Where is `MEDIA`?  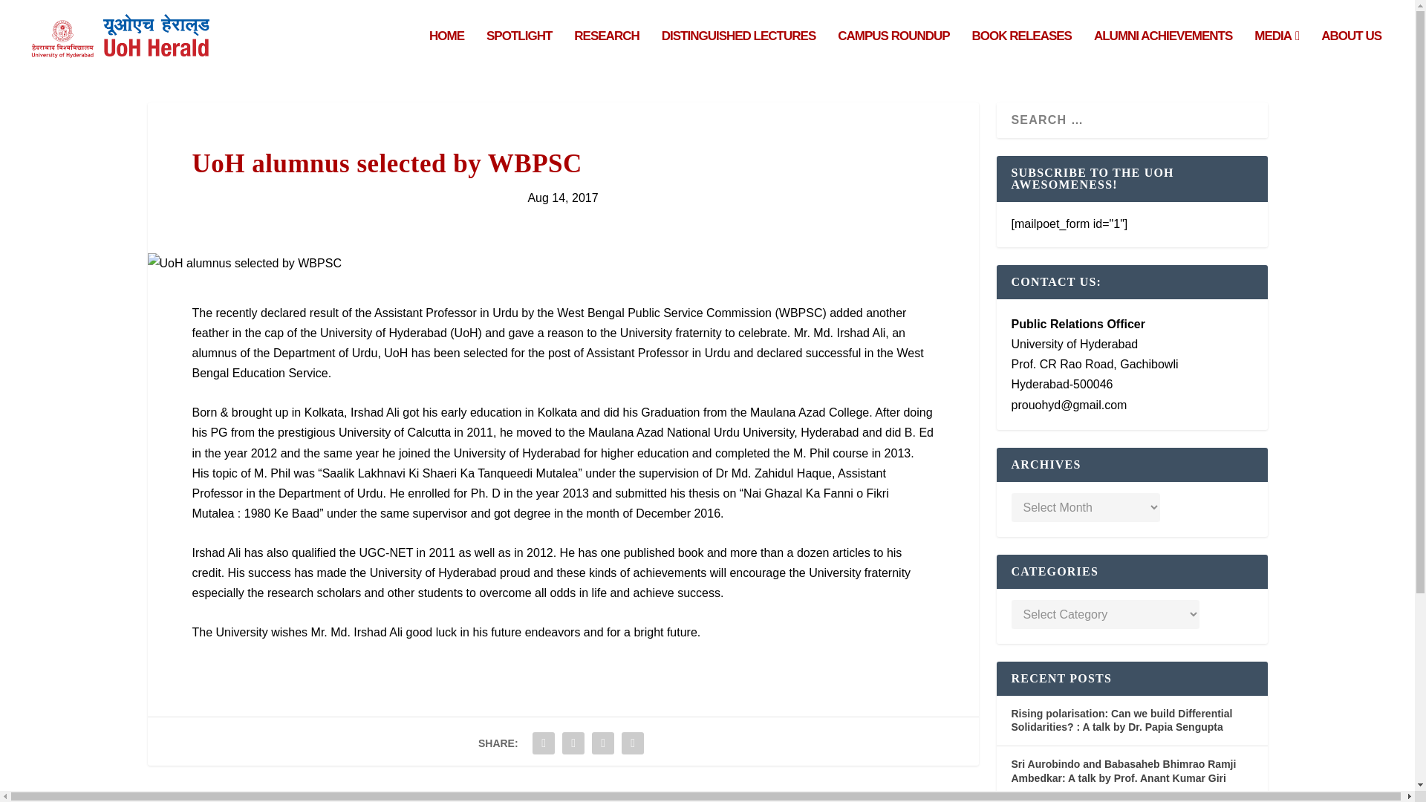
MEDIA is located at coordinates (1277, 52).